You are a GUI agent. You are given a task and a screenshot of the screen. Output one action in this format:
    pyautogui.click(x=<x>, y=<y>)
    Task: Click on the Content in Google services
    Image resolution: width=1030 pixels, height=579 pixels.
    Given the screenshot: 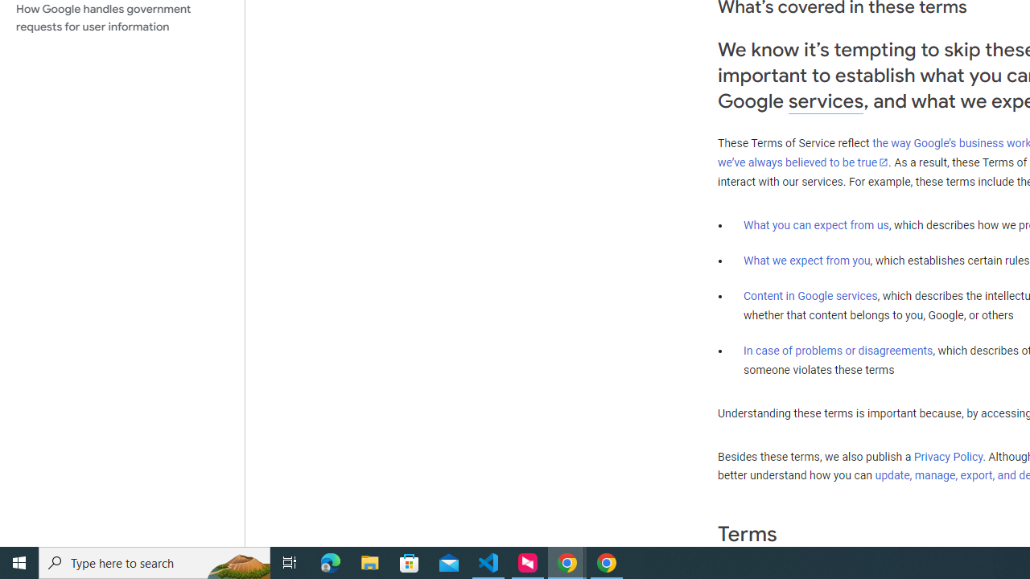 What is the action you would take?
    pyautogui.click(x=810, y=296)
    